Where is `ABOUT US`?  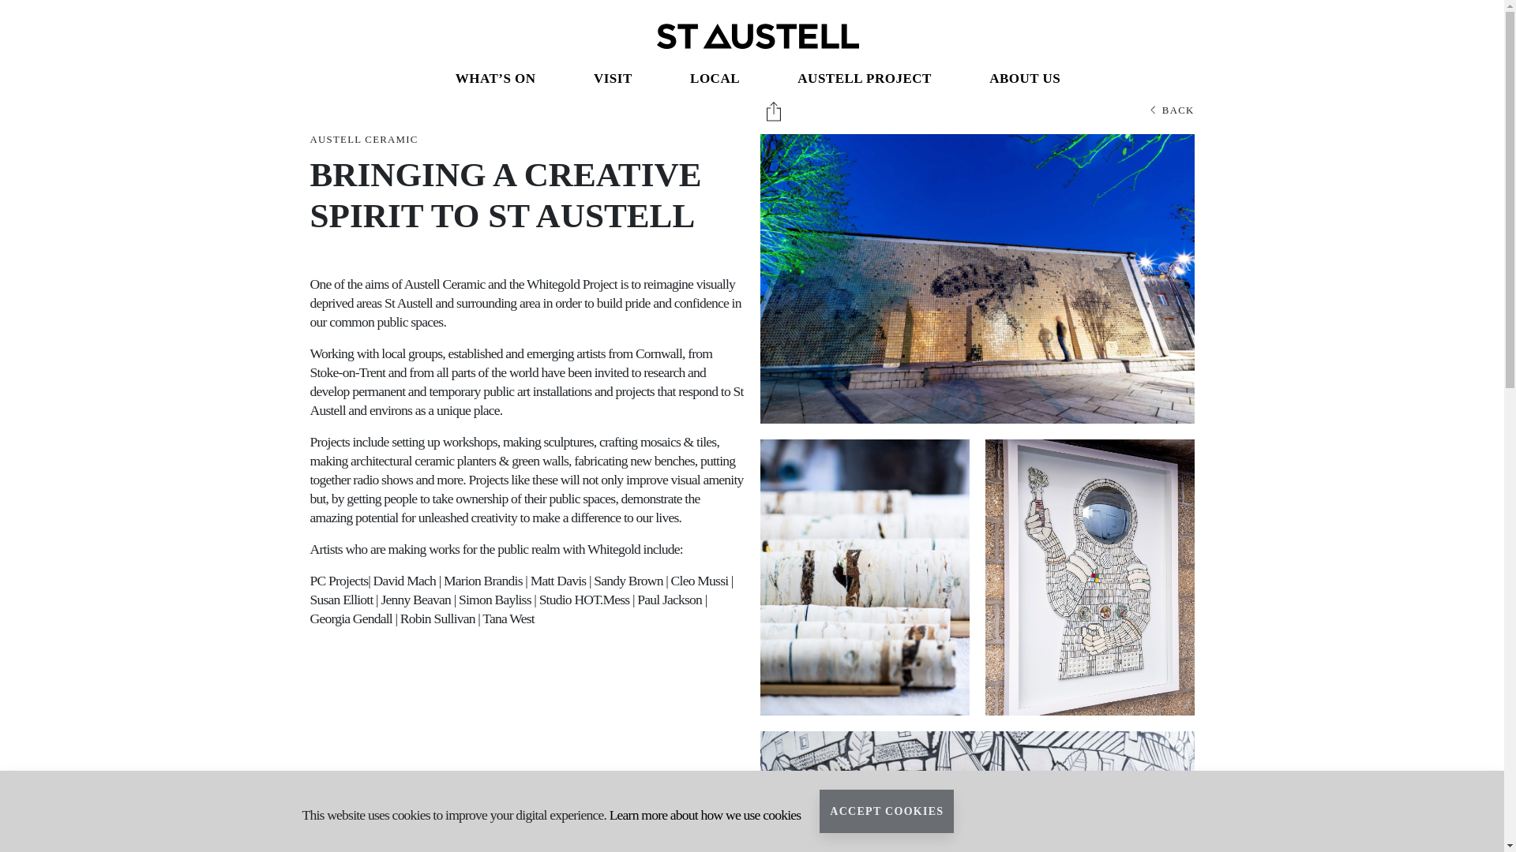
ABOUT US is located at coordinates (1025, 84).